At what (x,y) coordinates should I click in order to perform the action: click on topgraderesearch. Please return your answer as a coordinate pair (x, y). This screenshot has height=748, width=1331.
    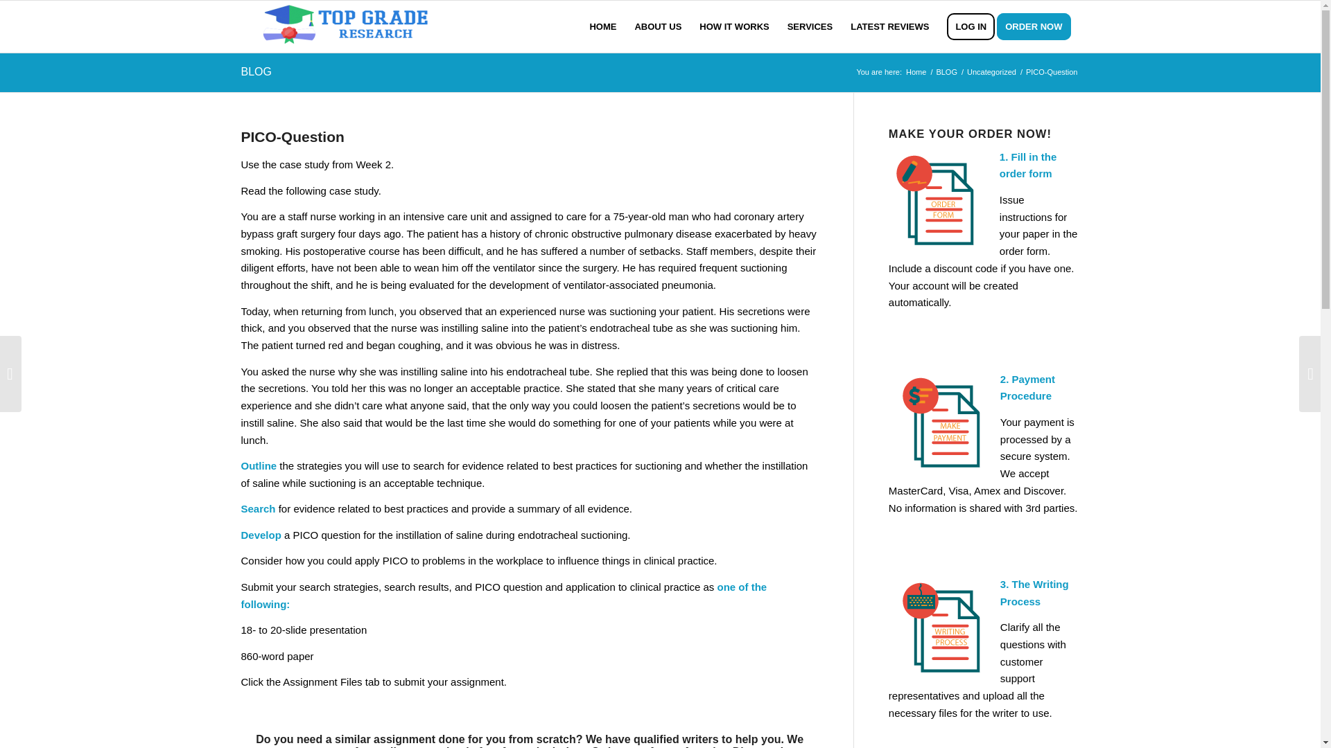
    Looking at the image, I should click on (915, 72).